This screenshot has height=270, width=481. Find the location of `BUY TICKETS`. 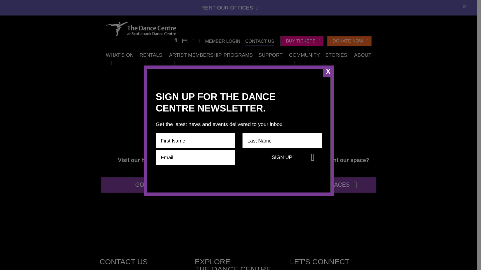

BUY TICKETS is located at coordinates (302, 41).